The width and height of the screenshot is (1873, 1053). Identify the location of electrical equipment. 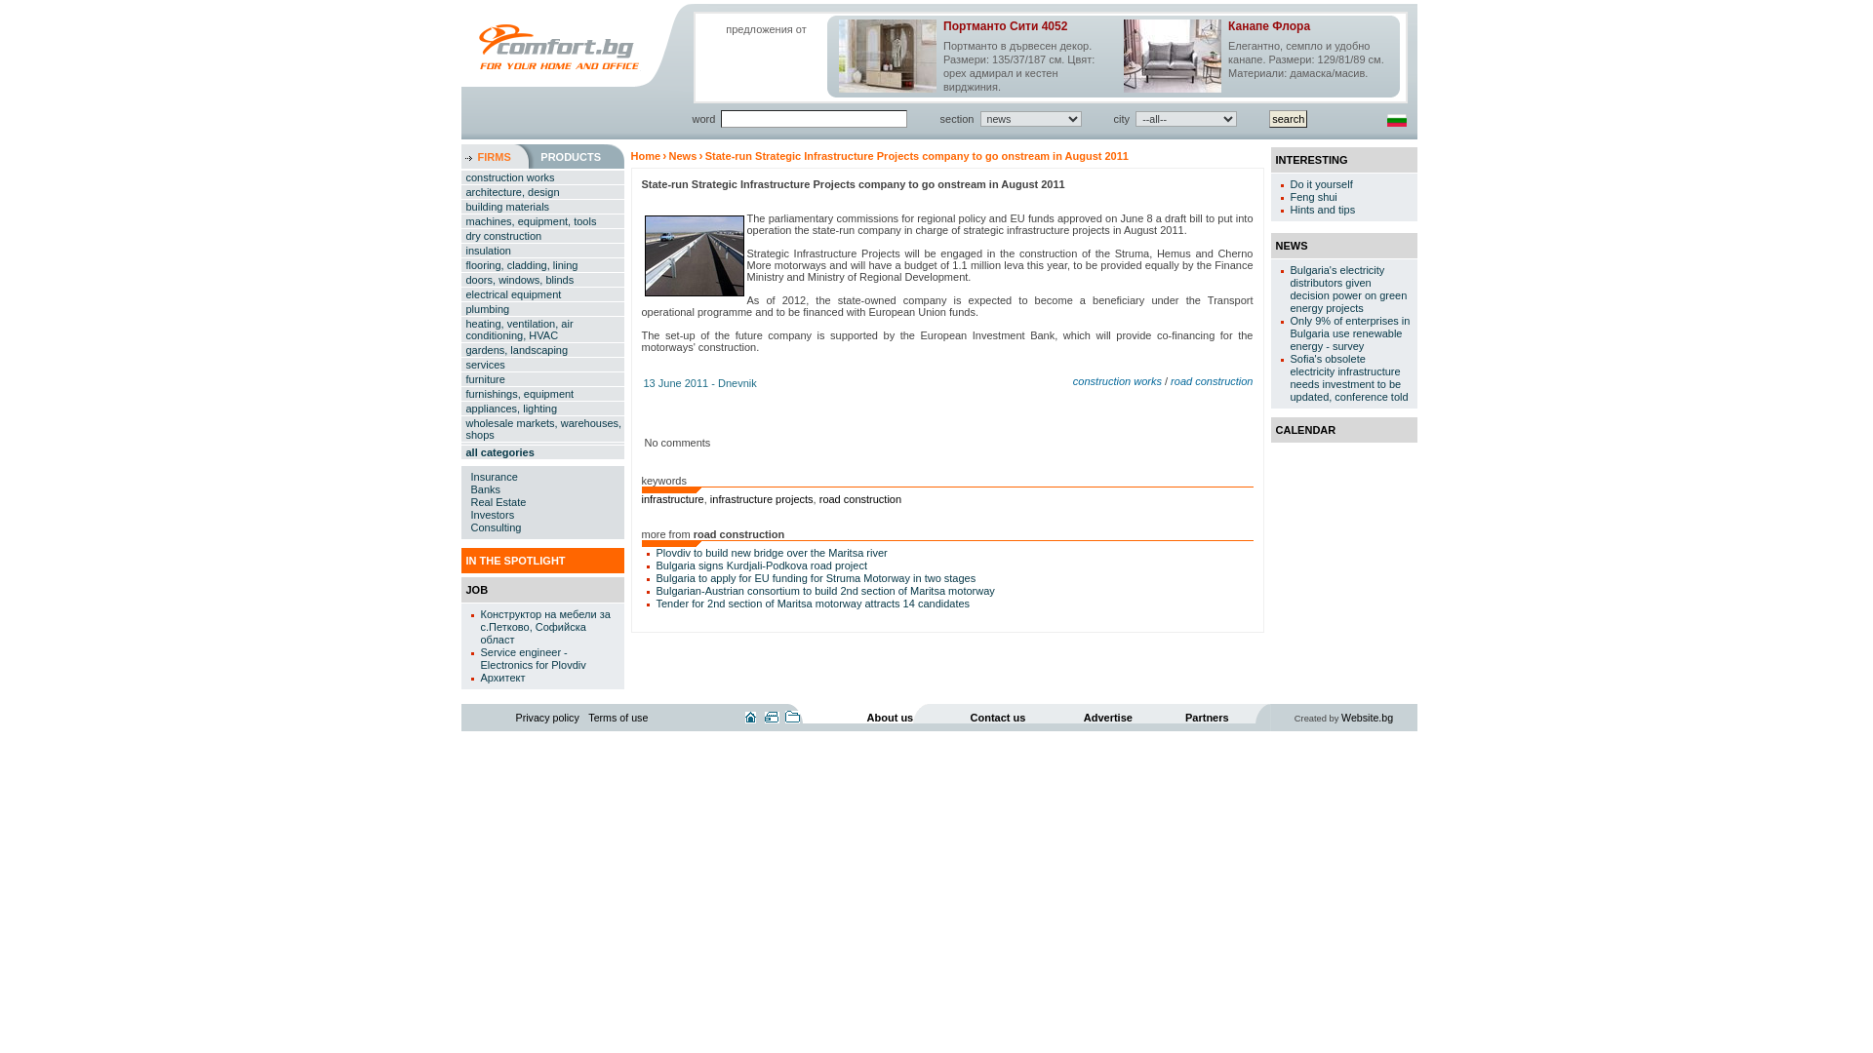
(542, 294).